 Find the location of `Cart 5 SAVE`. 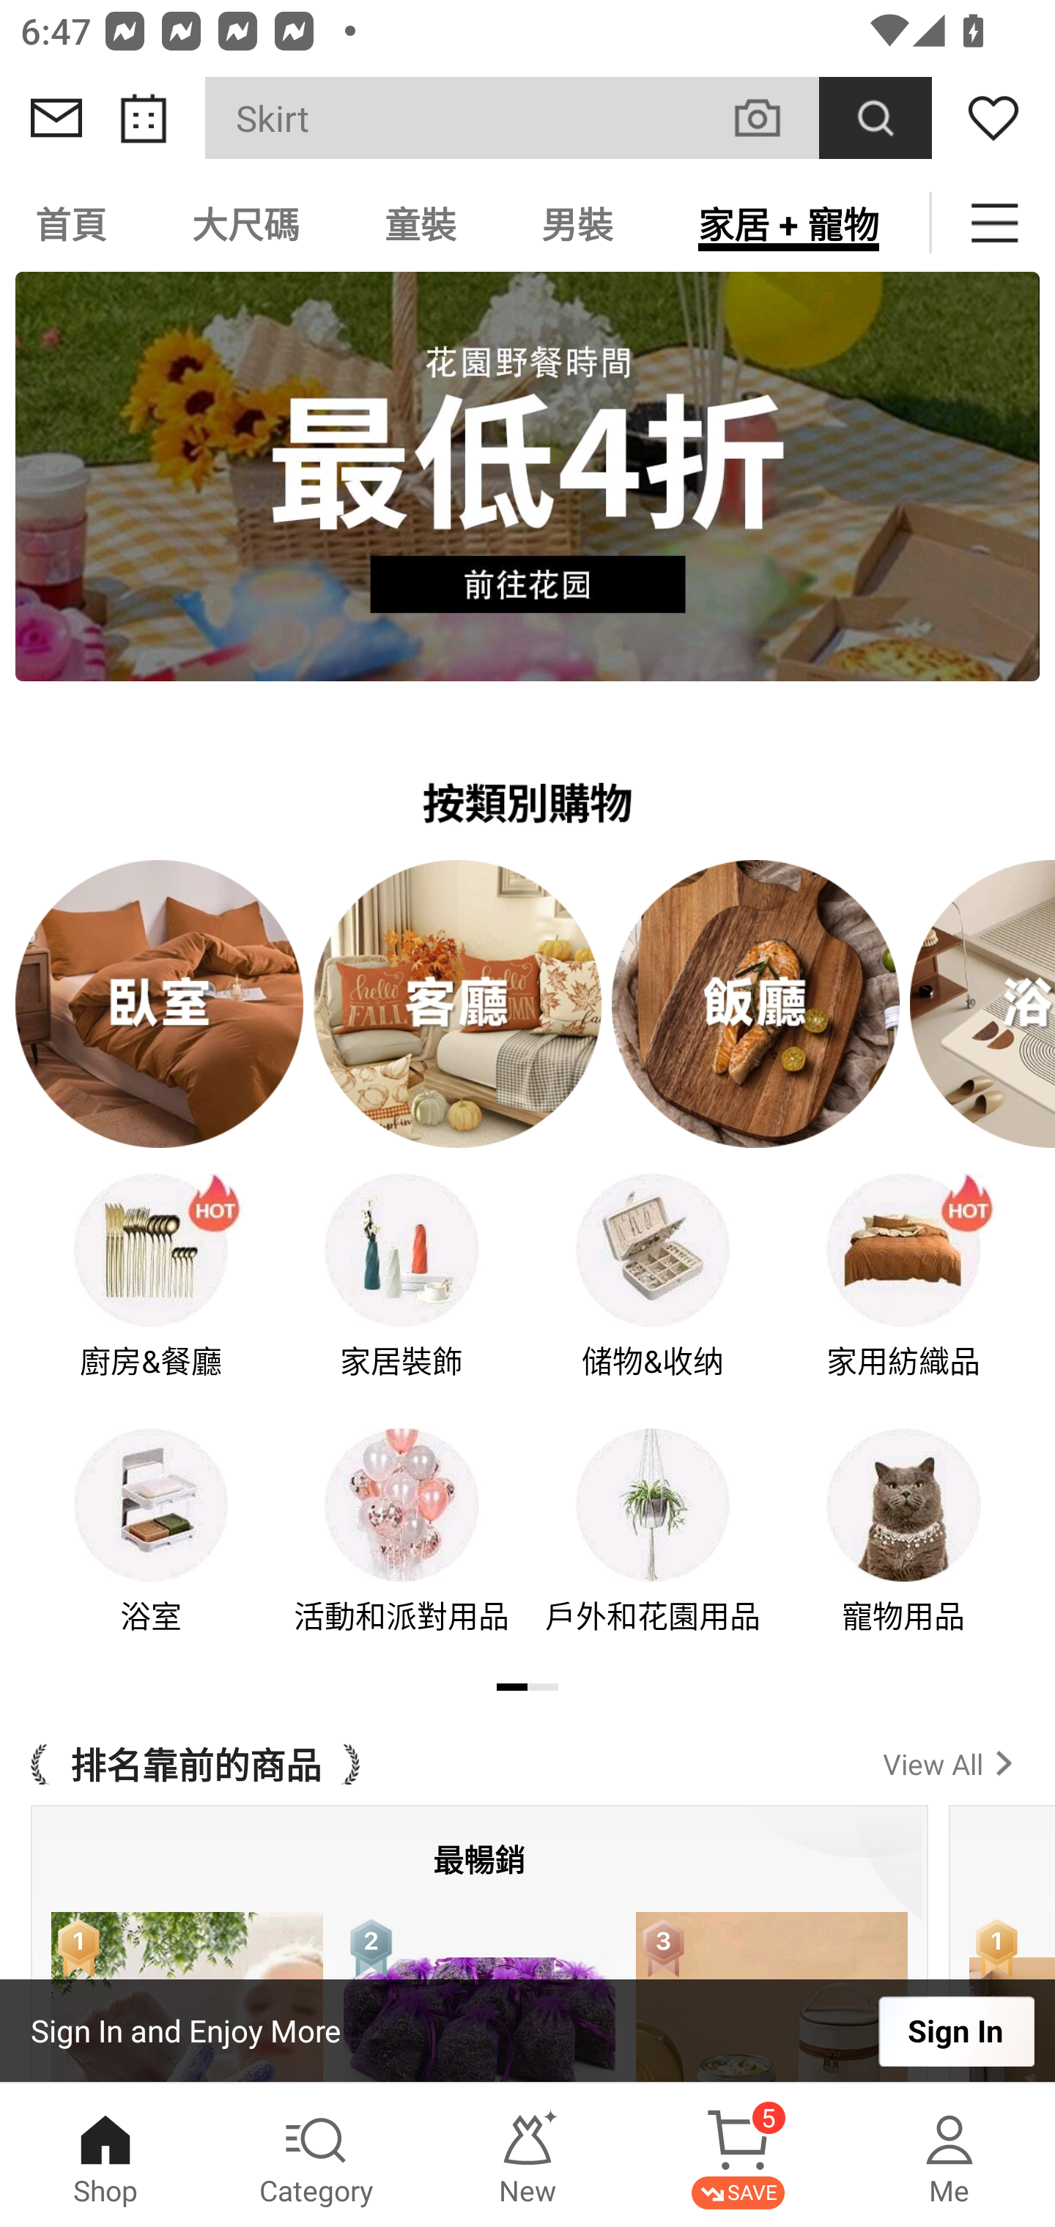

Cart 5 SAVE is located at coordinates (738, 2155).